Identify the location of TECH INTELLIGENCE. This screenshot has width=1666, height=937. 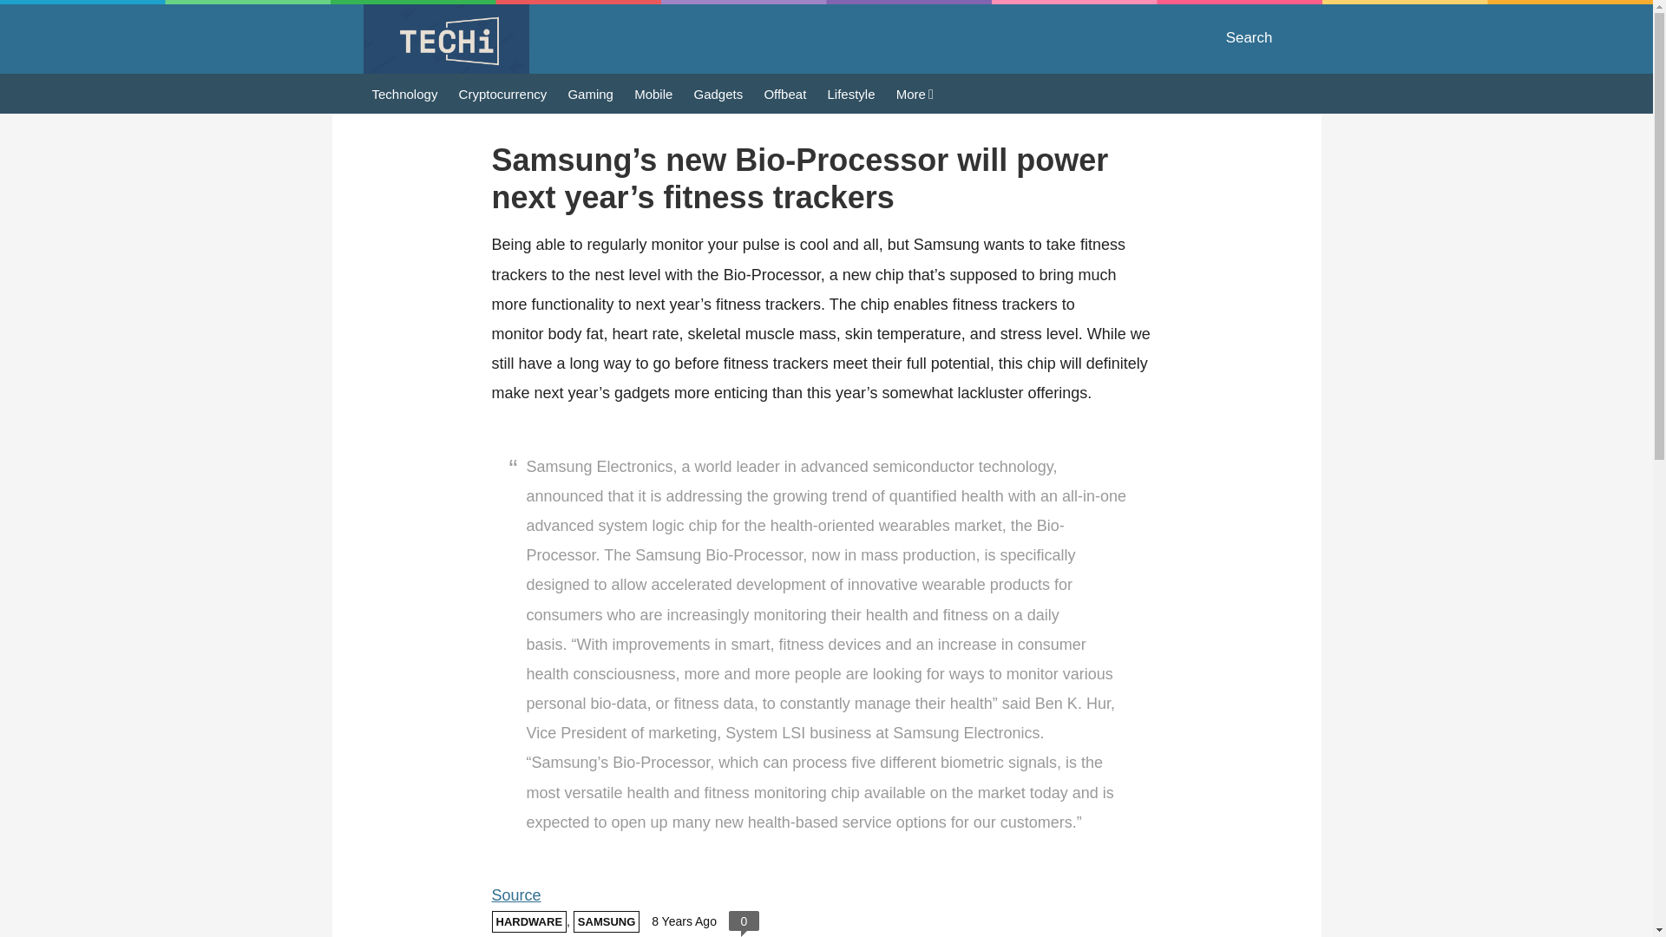
(445, 39).